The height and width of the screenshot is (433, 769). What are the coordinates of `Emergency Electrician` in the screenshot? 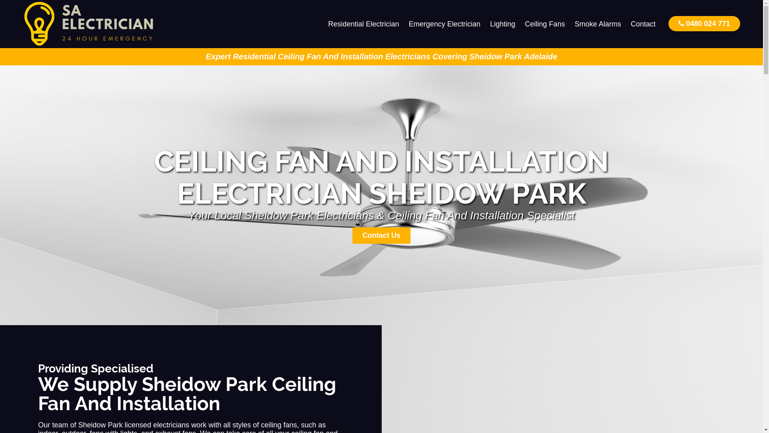 It's located at (445, 24).